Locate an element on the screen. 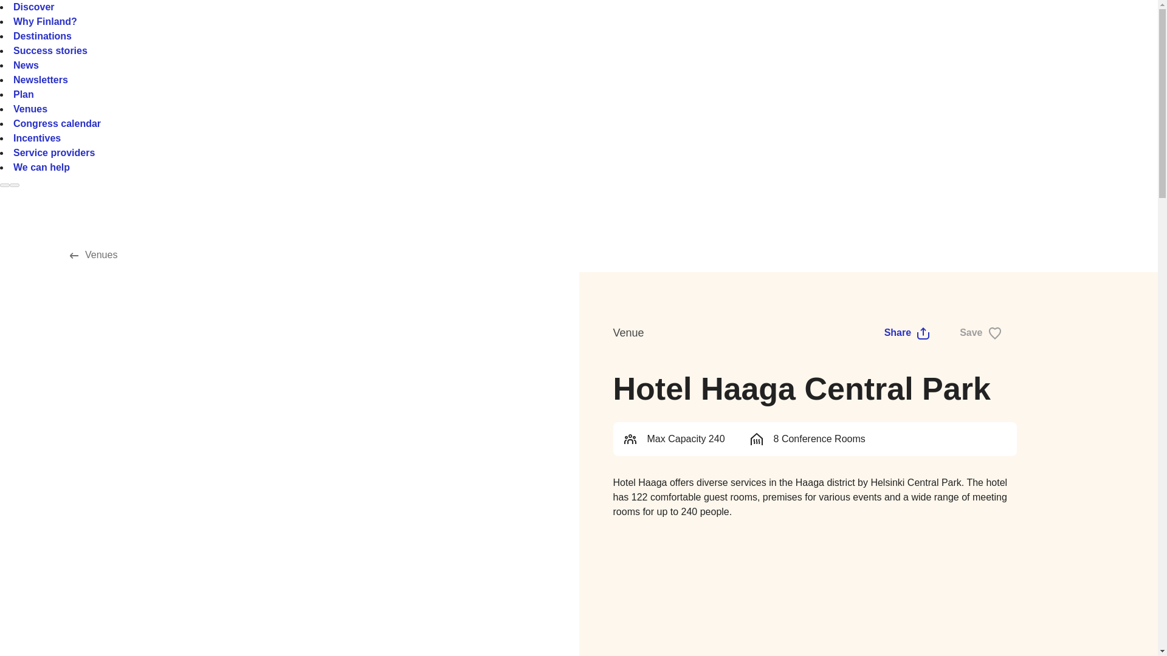 The width and height of the screenshot is (1167, 656). Congress calendar is located at coordinates (57, 123).